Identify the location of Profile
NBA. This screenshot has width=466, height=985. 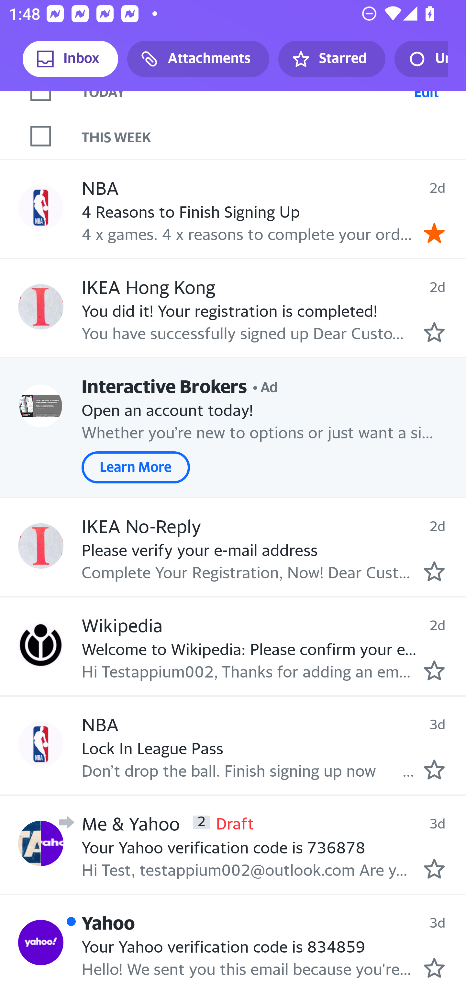
(41, 745).